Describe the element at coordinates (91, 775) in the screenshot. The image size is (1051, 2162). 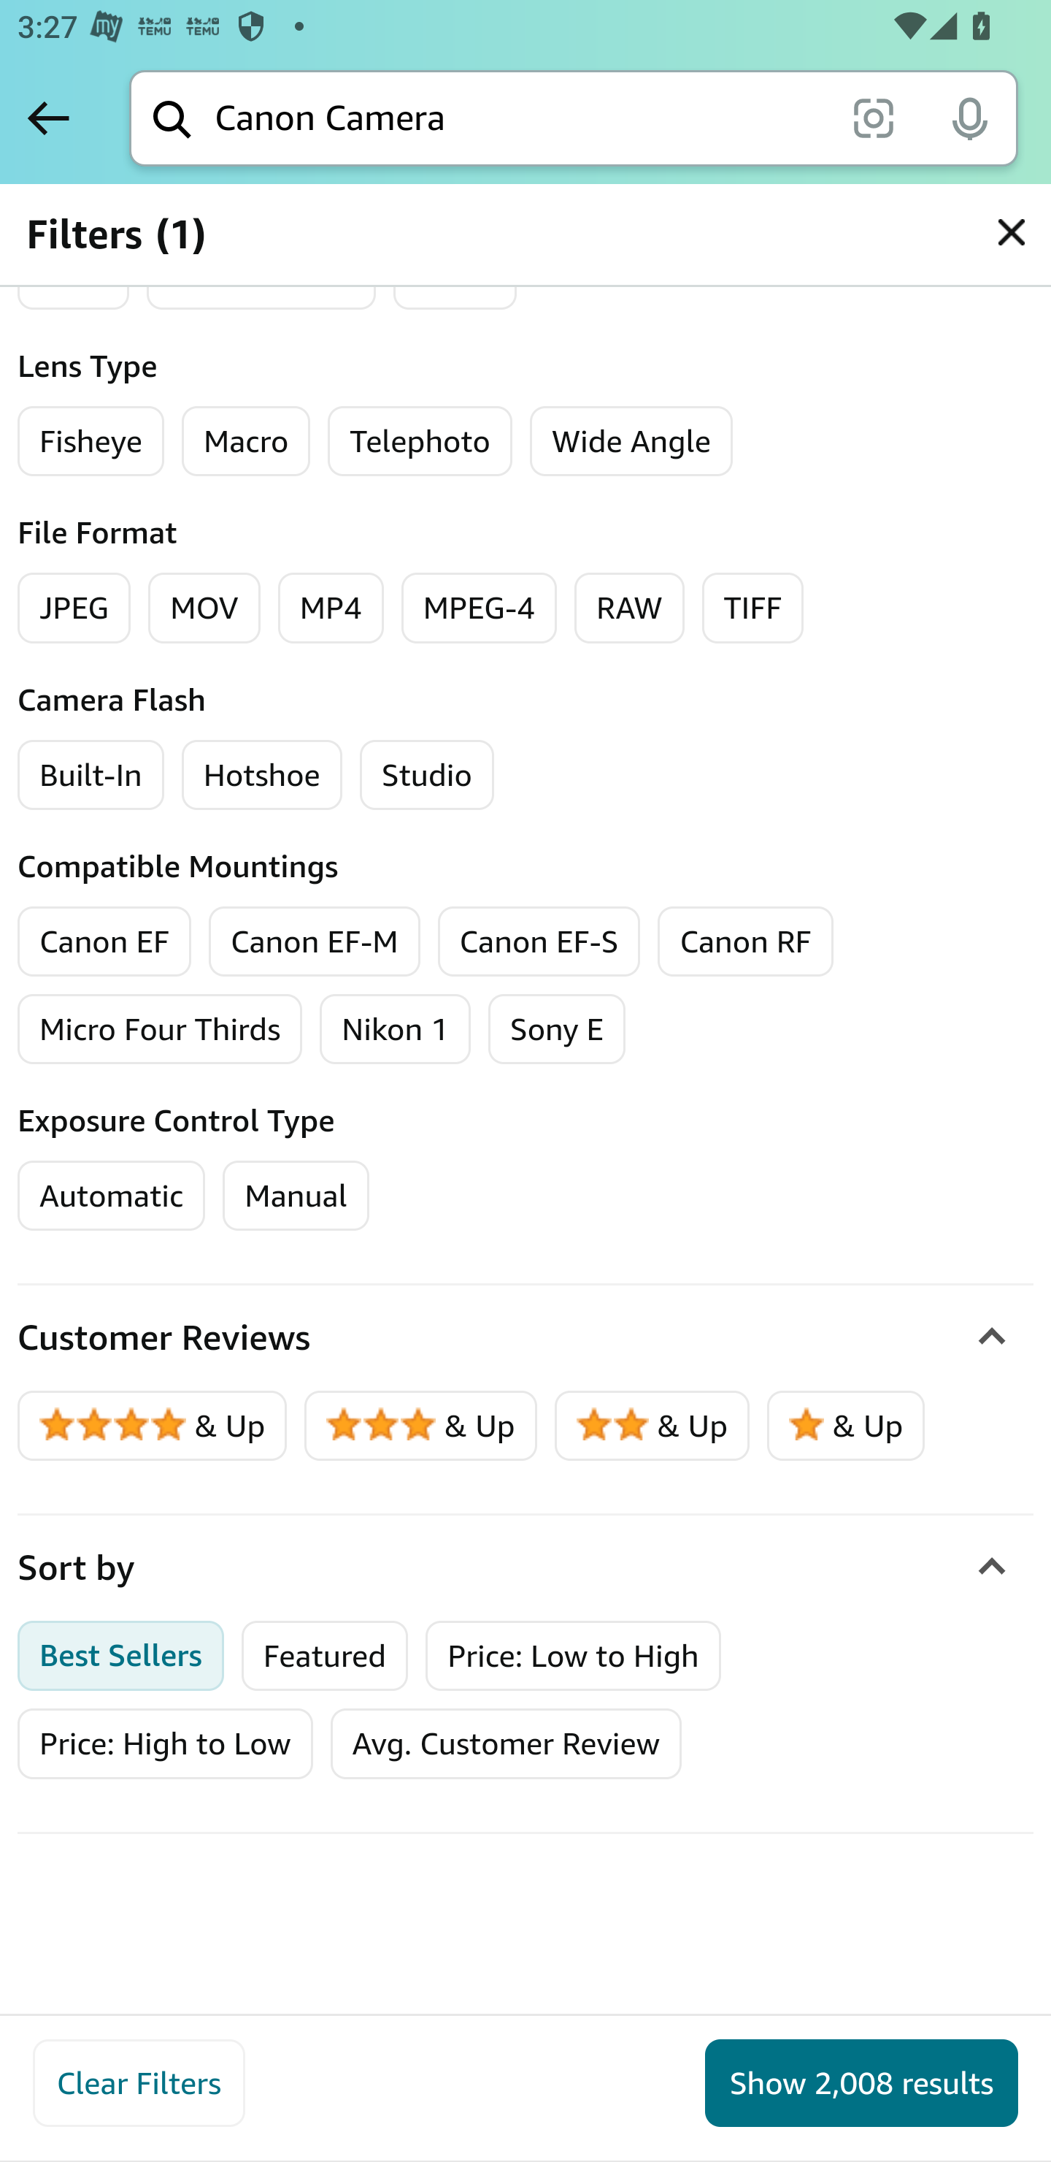
I see `Built-In` at that location.